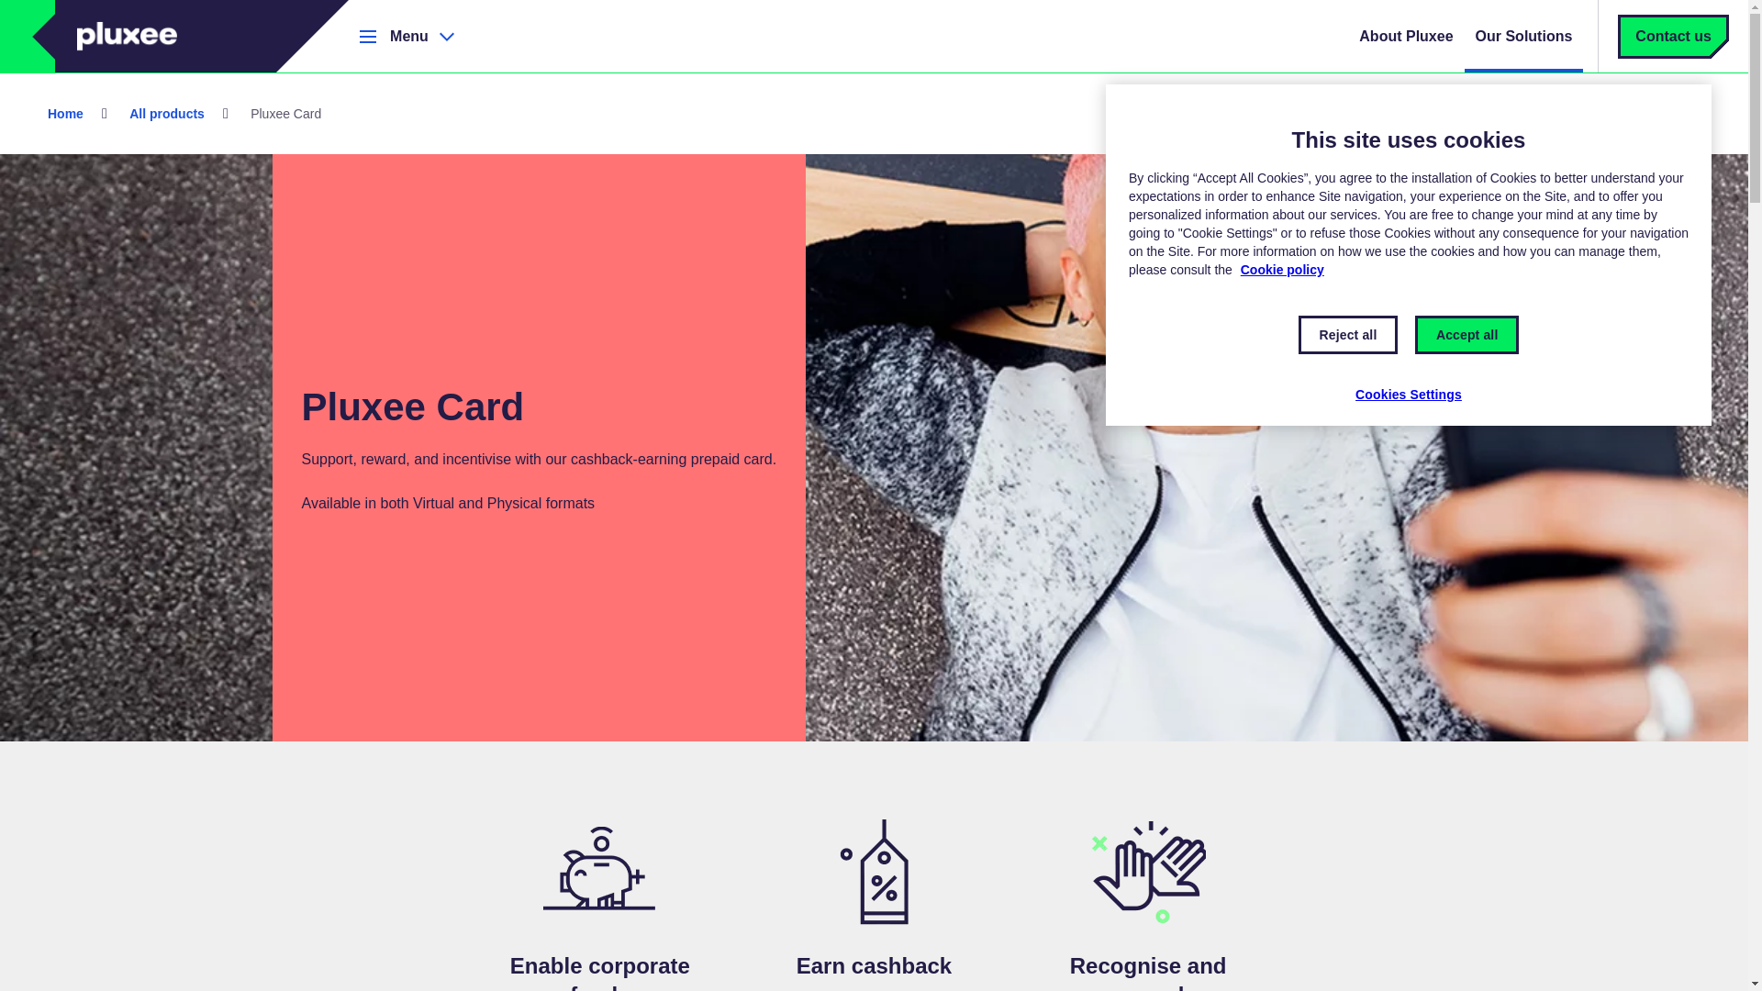 This screenshot has height=991, width=1762. I want to click on Contact us, so click(1674, 36).